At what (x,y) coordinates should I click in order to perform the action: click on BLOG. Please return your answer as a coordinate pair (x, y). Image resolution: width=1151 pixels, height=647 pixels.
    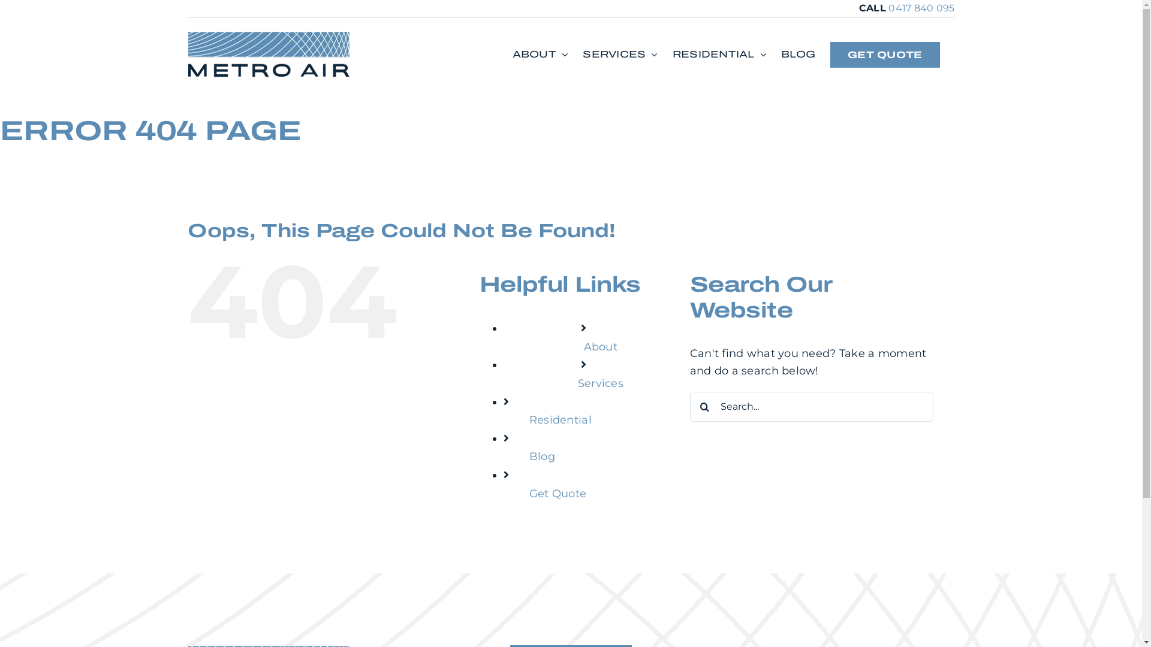
    Looking at the image, I should click on (799, 55).